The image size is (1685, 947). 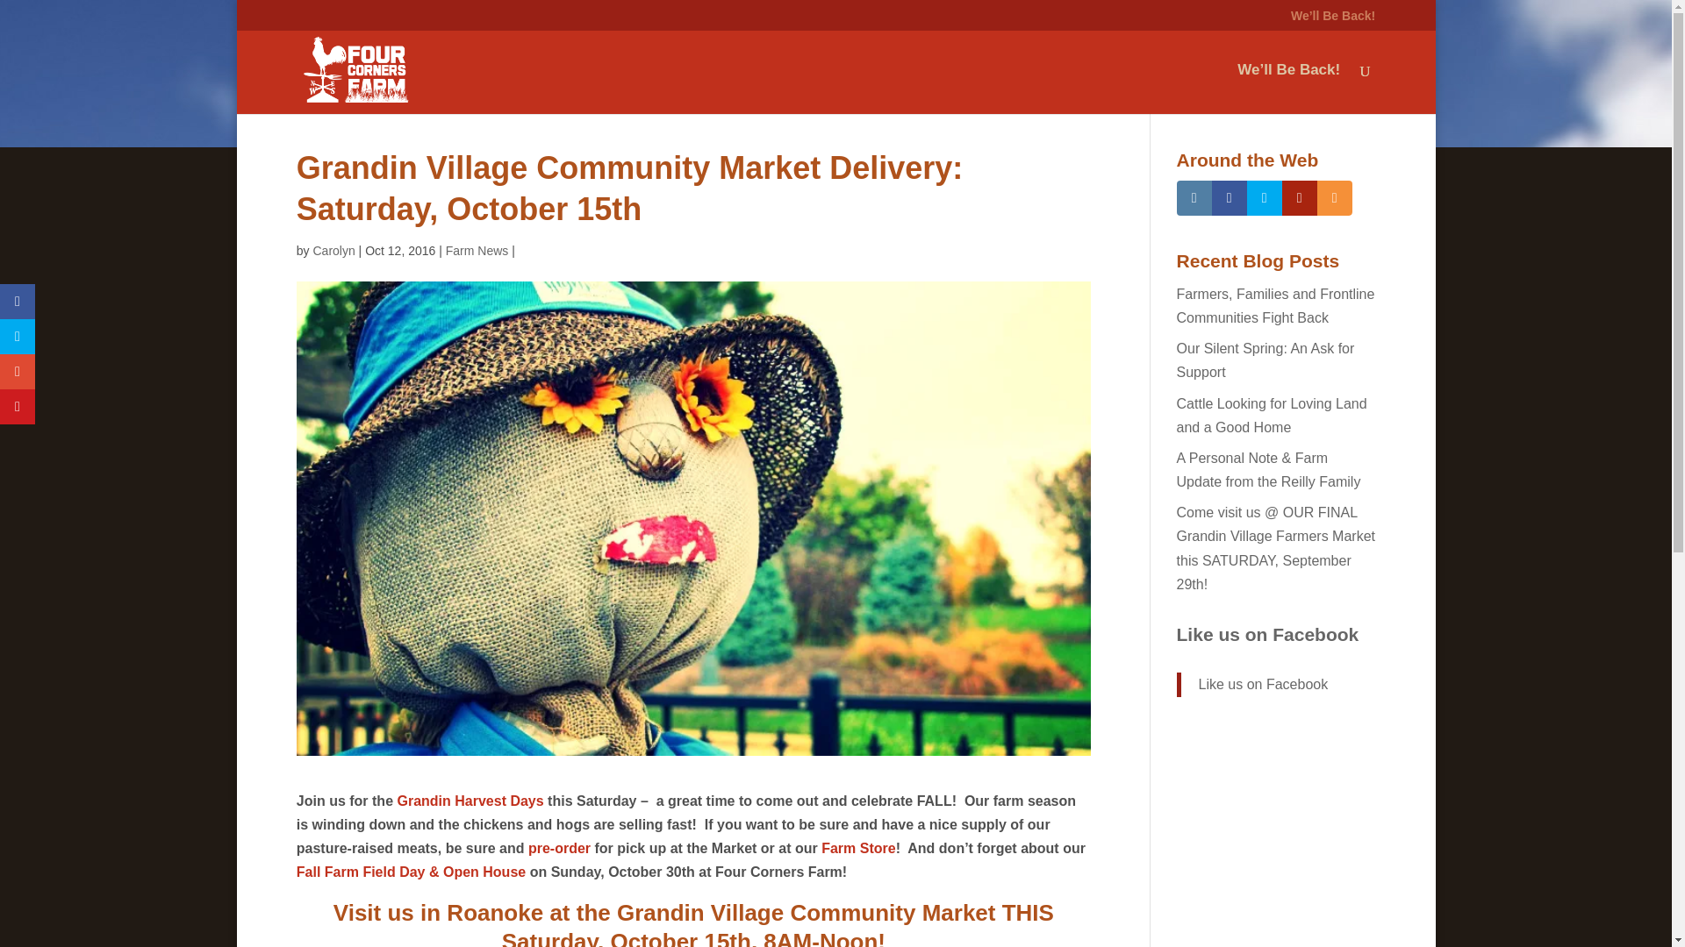 I want to click on Like us on Facebook, so click(x=1264, y=684).